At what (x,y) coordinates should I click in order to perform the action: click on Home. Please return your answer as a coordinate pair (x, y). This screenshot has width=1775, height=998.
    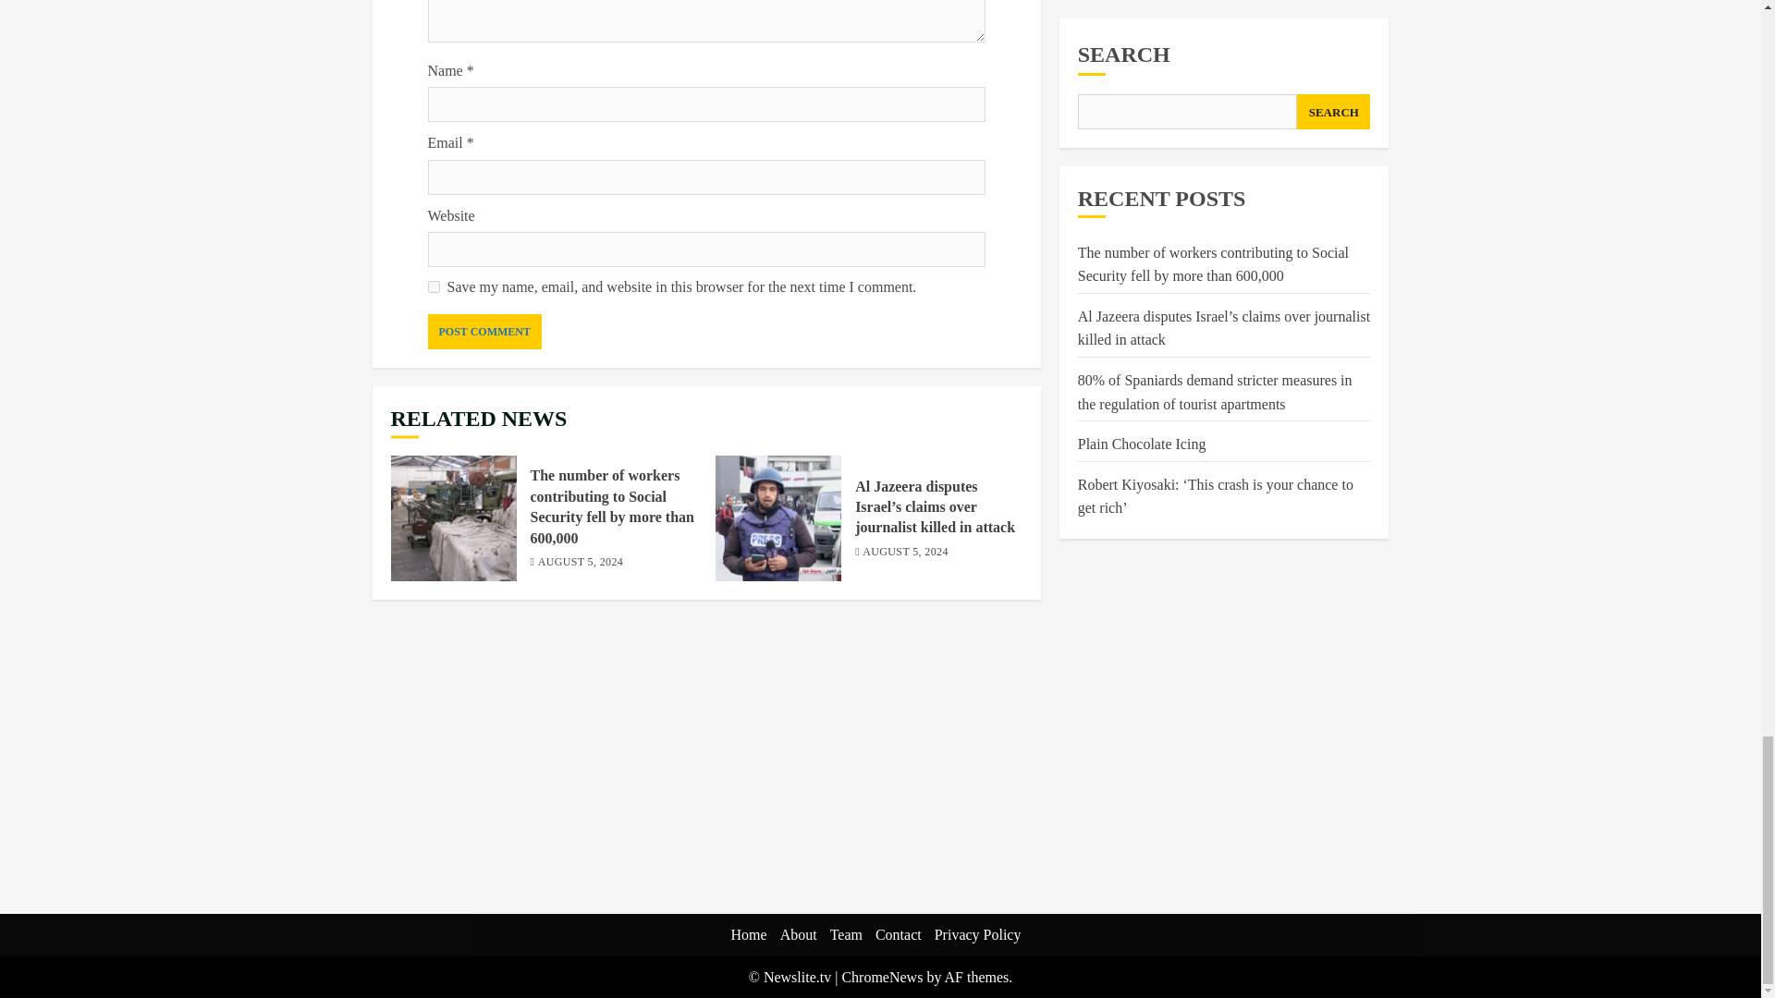
    Looking at the image, I should click on (749, 934).